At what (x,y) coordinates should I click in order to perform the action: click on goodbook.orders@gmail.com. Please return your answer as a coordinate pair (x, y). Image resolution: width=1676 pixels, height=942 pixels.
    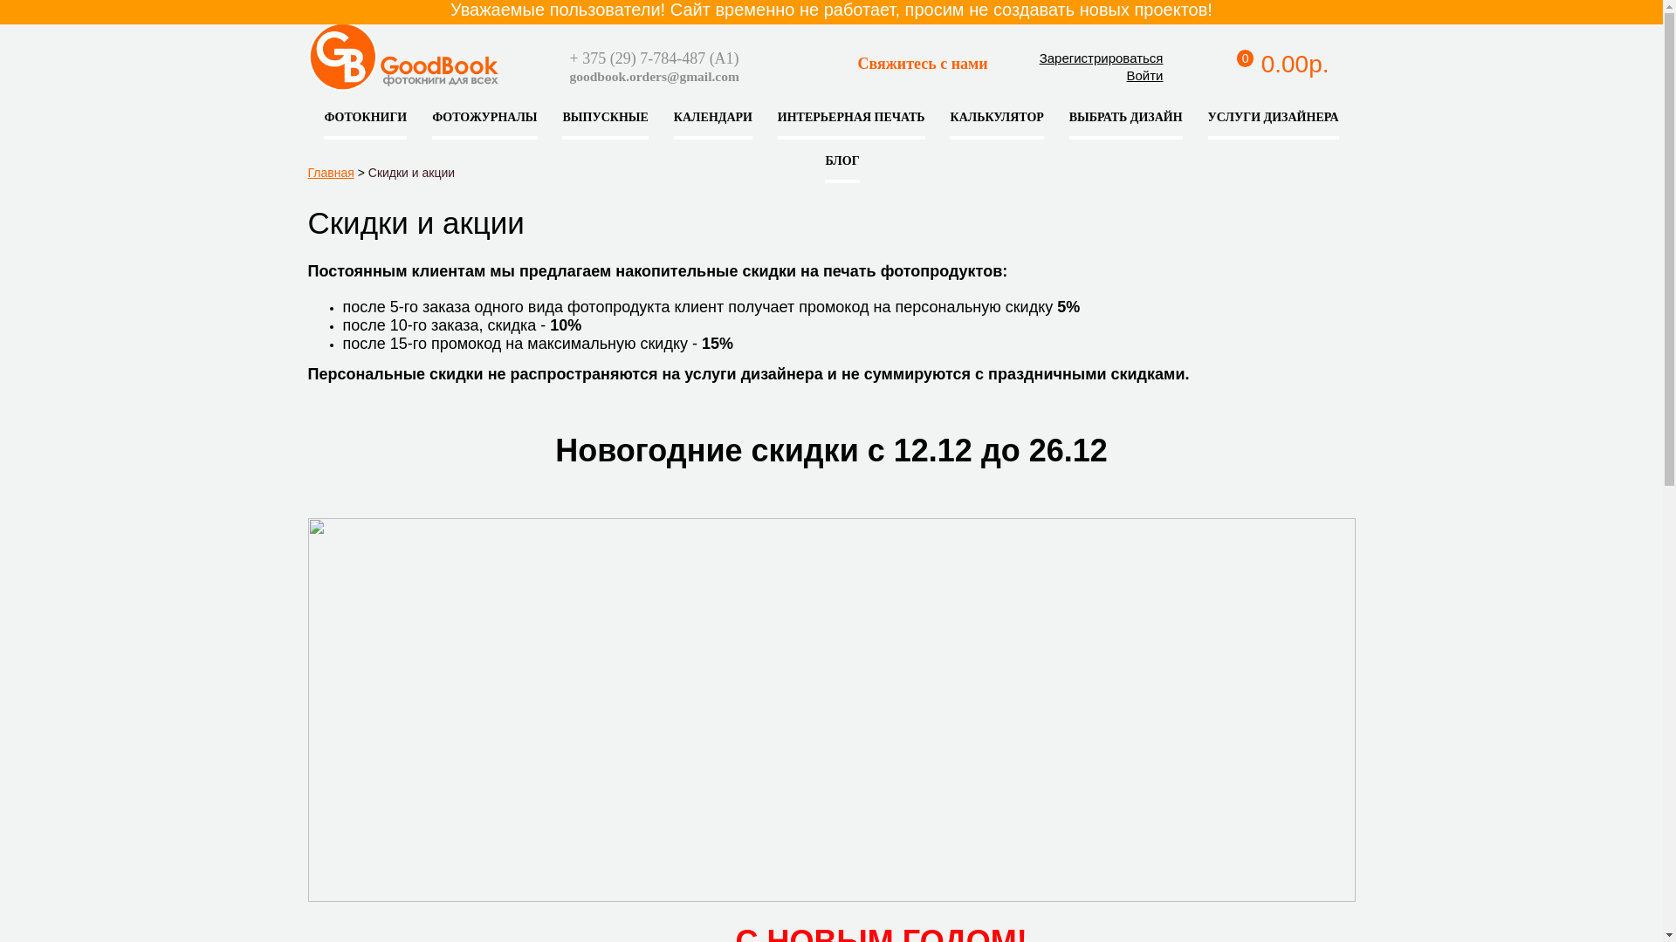
    Looking at the image, I should click on (654, 77).